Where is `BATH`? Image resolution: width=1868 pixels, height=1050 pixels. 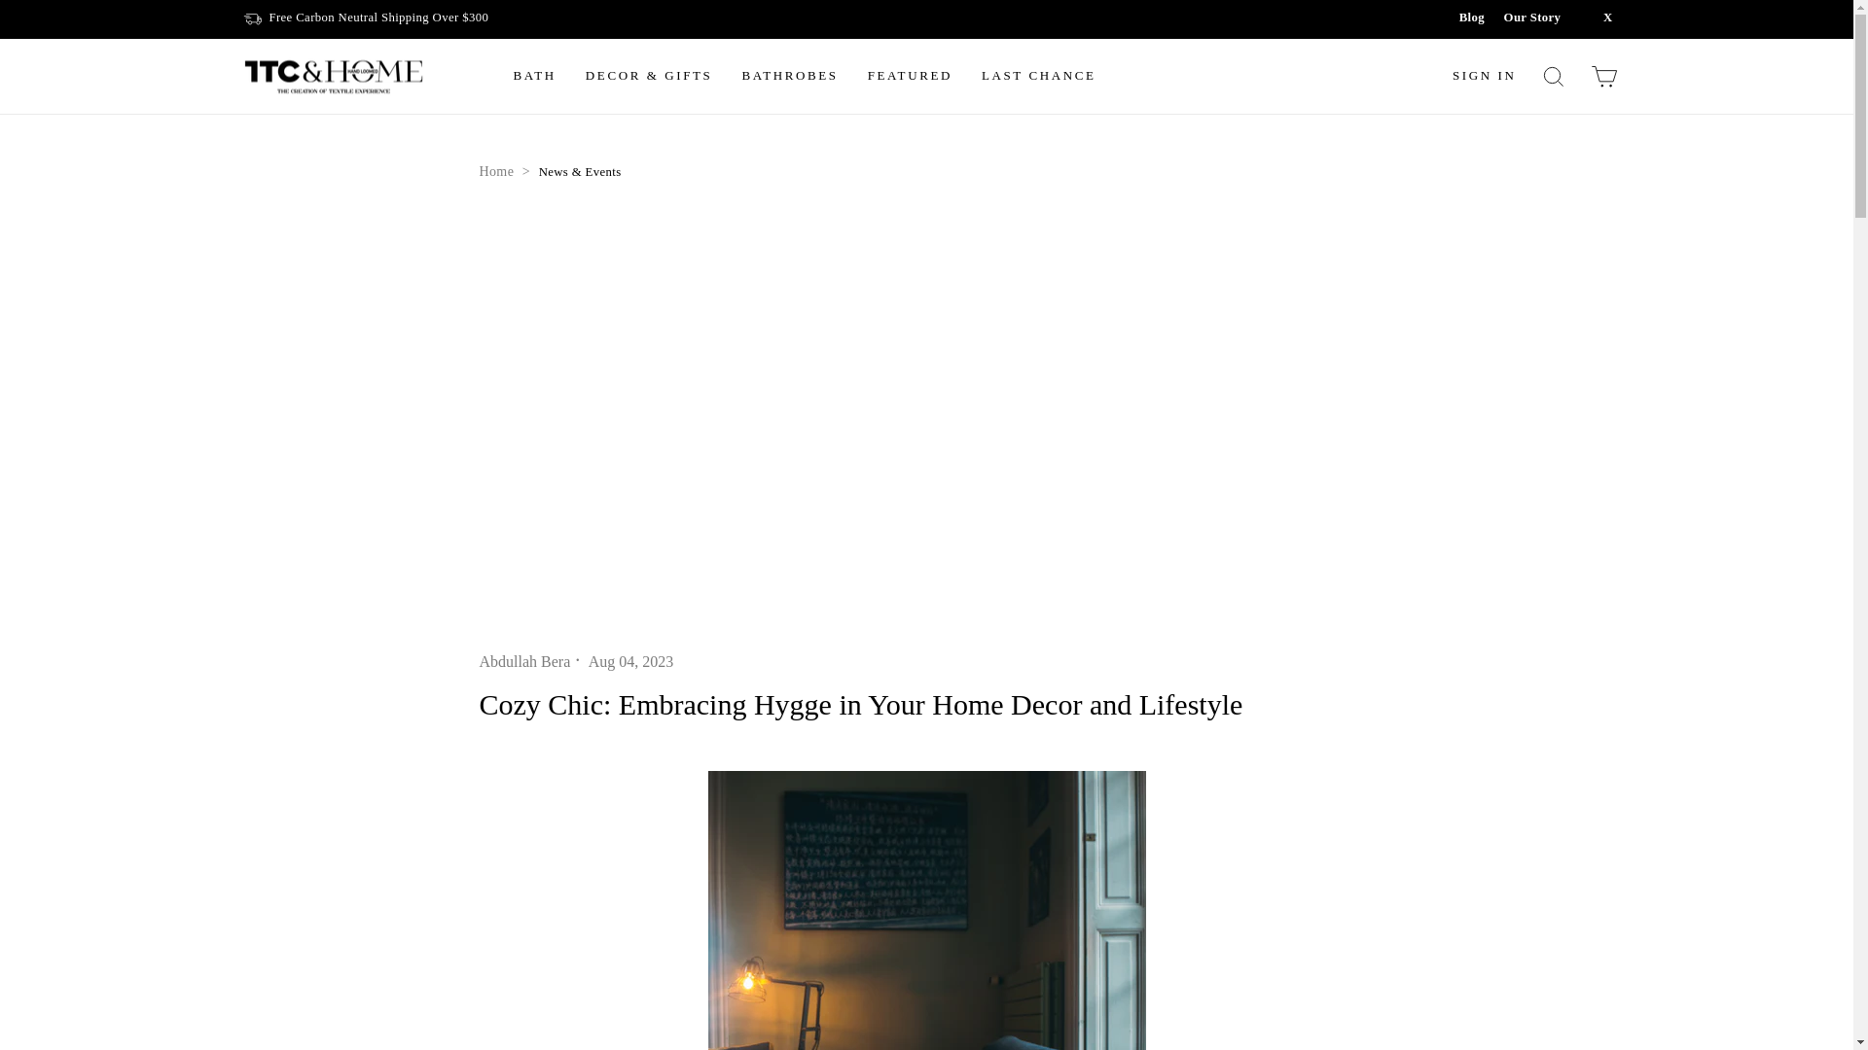 BATH is located at coordinates (533, 76).